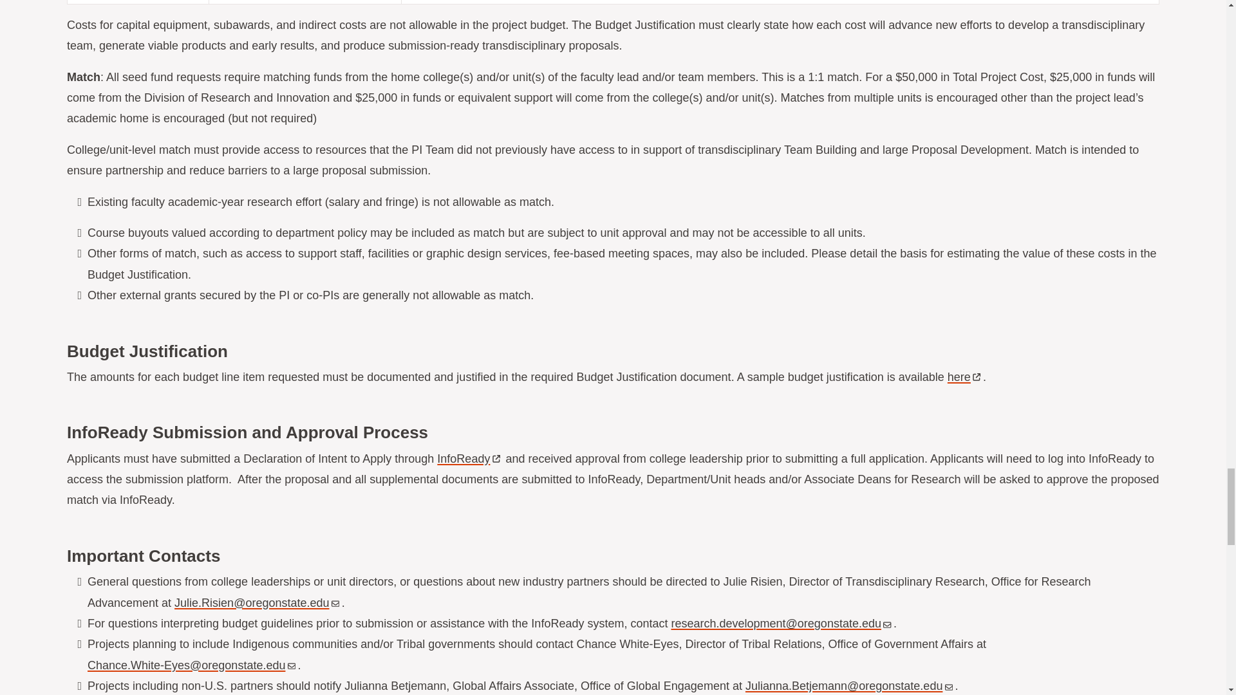 Image resolution: width=1236 pixels, height=695 pixels. What do you see at coordinates (291, 662) in the screenshot?
I see `Link sends email` at bounding box center [291, 662].